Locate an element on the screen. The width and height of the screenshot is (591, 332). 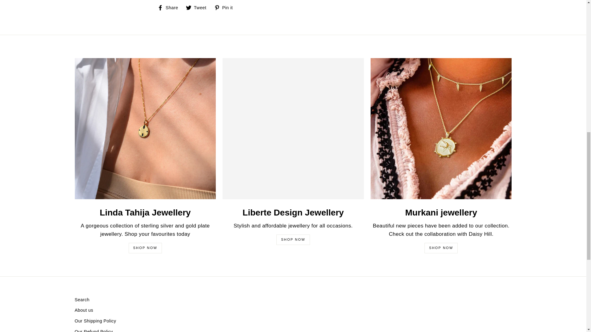
Tweet on Twitter is located at coordinates (198, 7).